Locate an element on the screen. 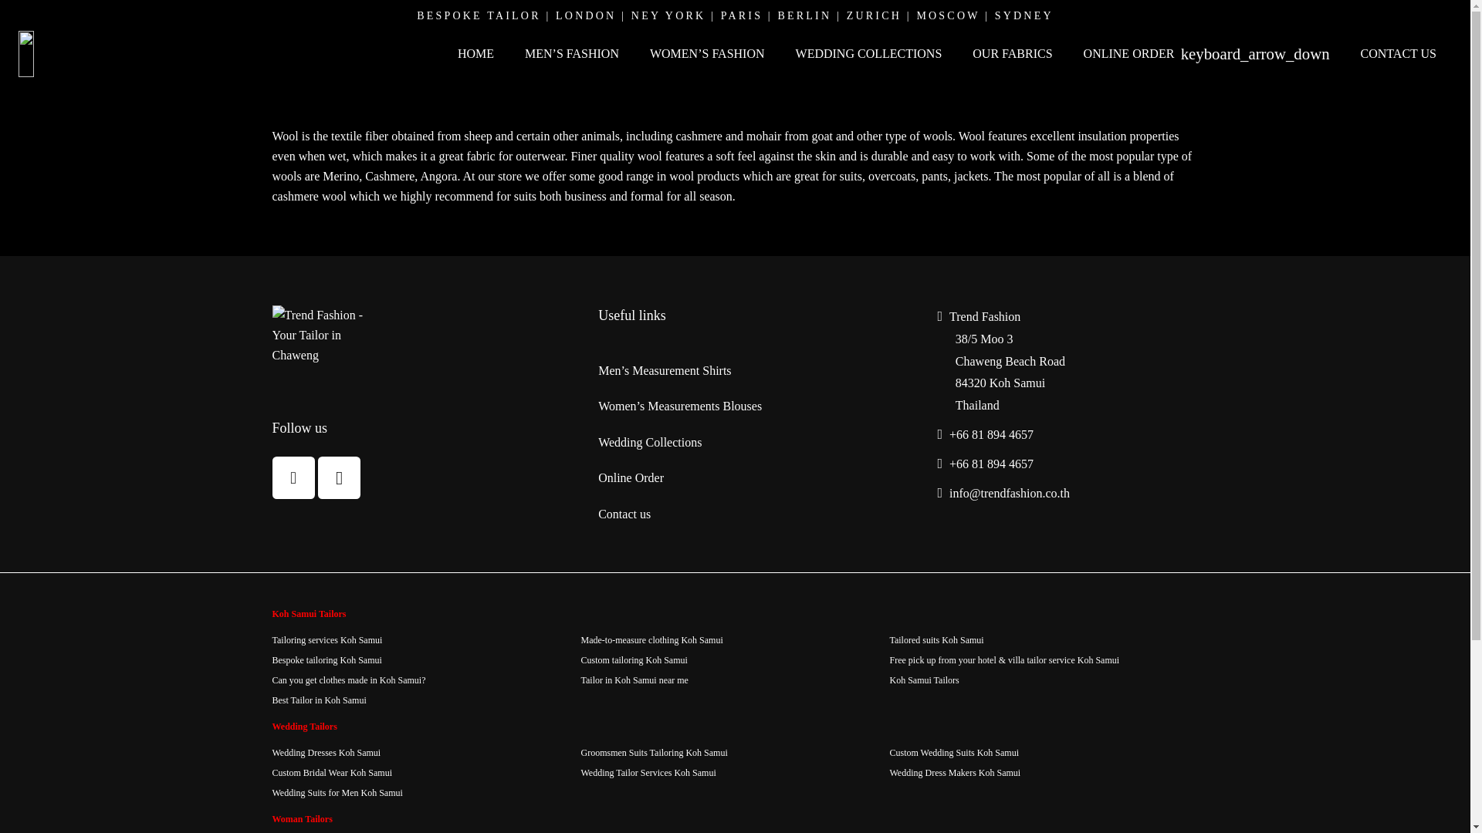 The image size is (1482, 833). Made-to-measure clothing Koh Samui is located at coordinates (651, 640).